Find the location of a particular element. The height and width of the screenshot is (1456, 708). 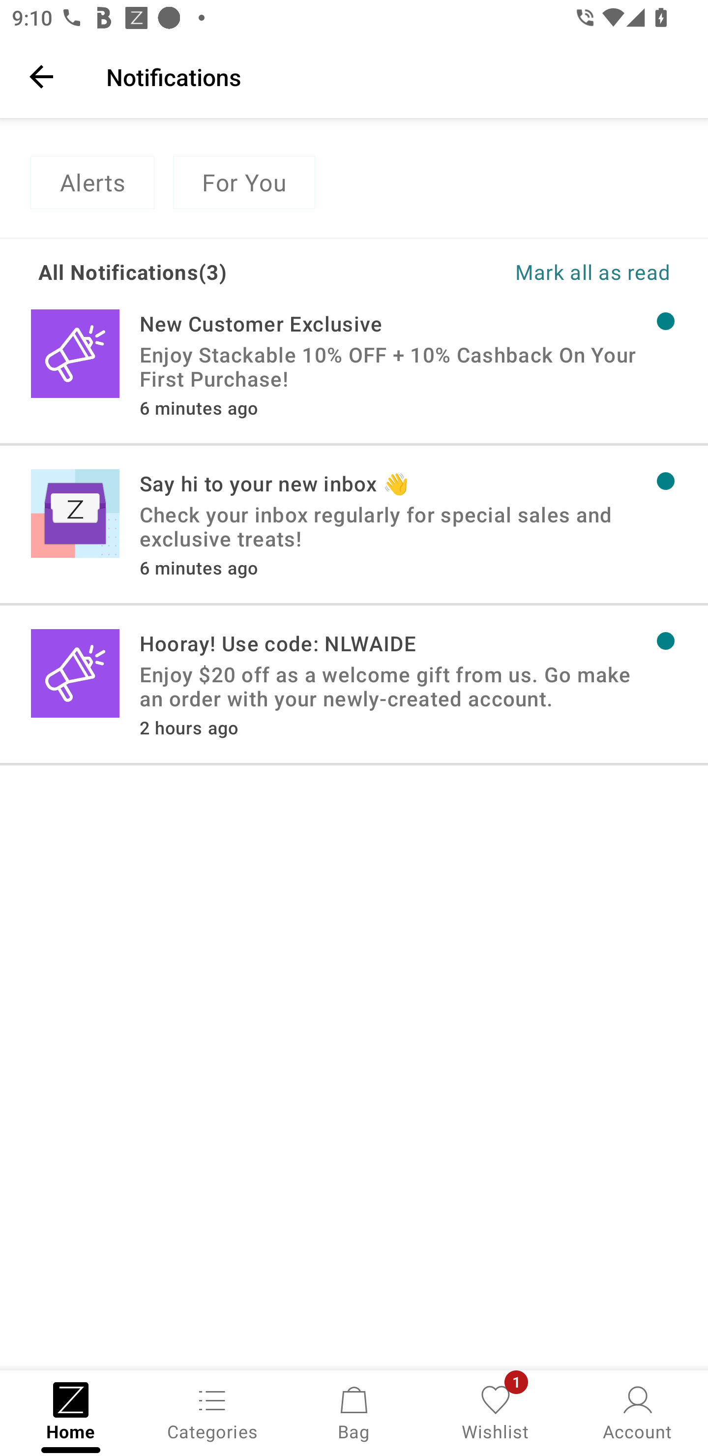

For You is located at coordinates (244, 182).